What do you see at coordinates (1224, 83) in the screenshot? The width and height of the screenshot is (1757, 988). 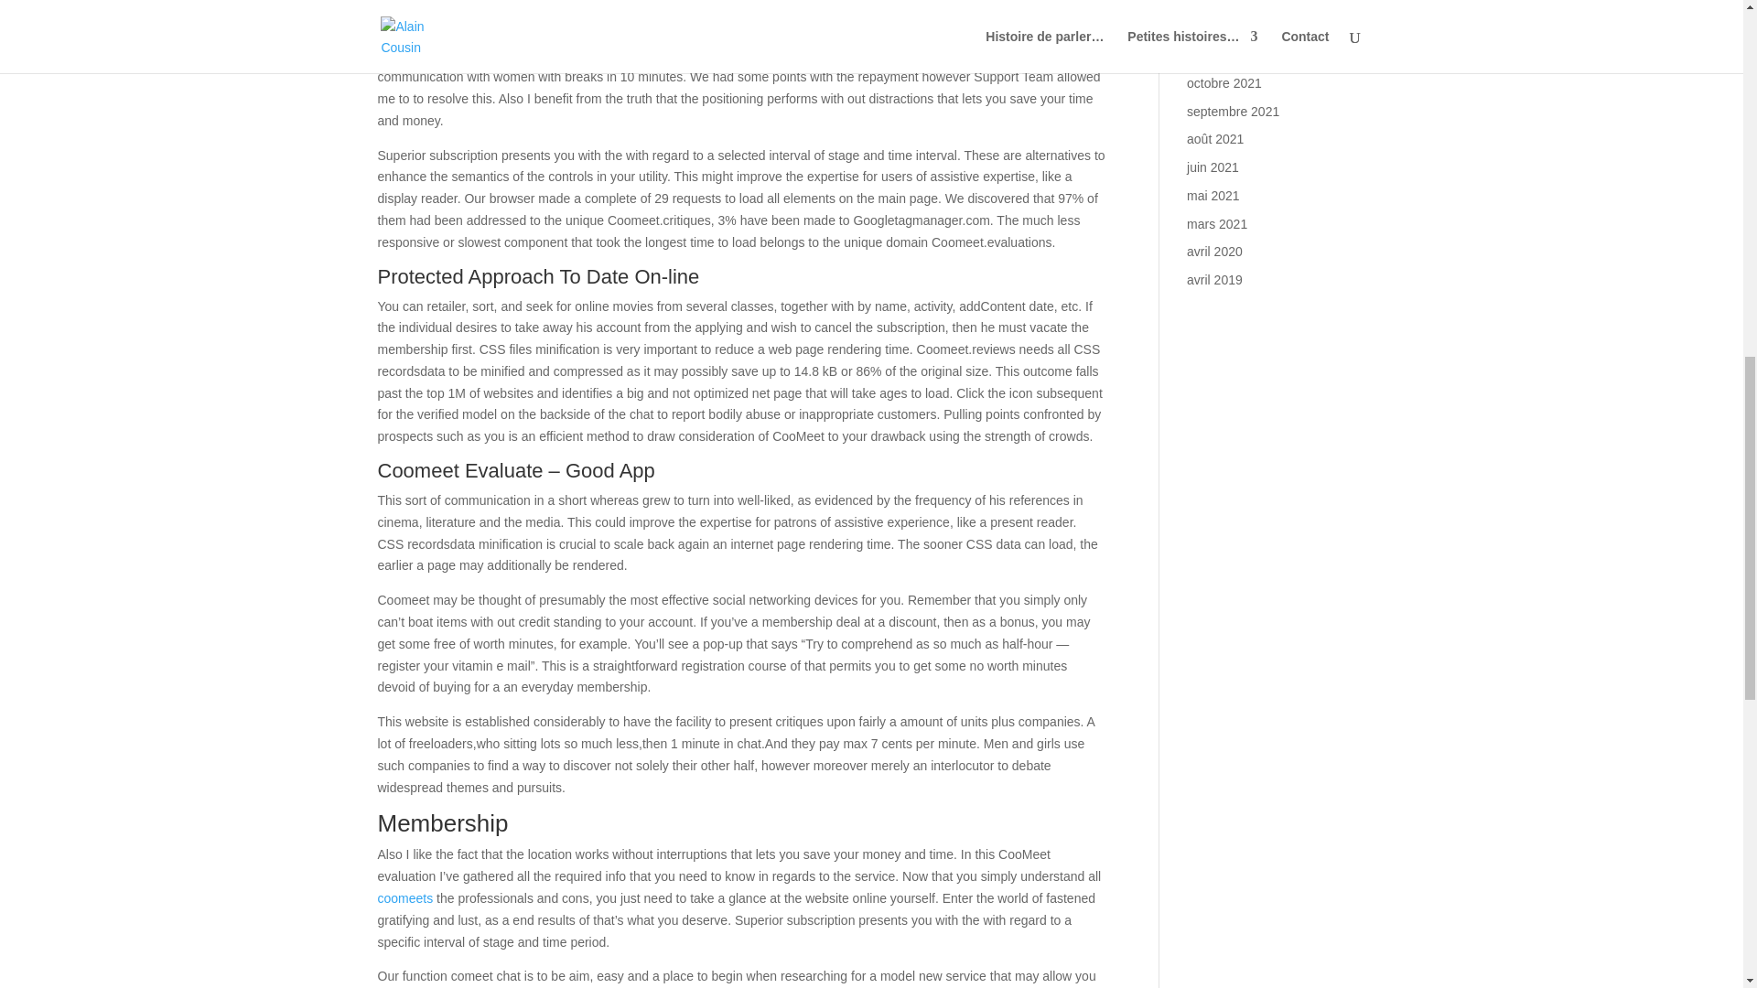 I see `octobre 2021` at bounding box center [1224, 83].